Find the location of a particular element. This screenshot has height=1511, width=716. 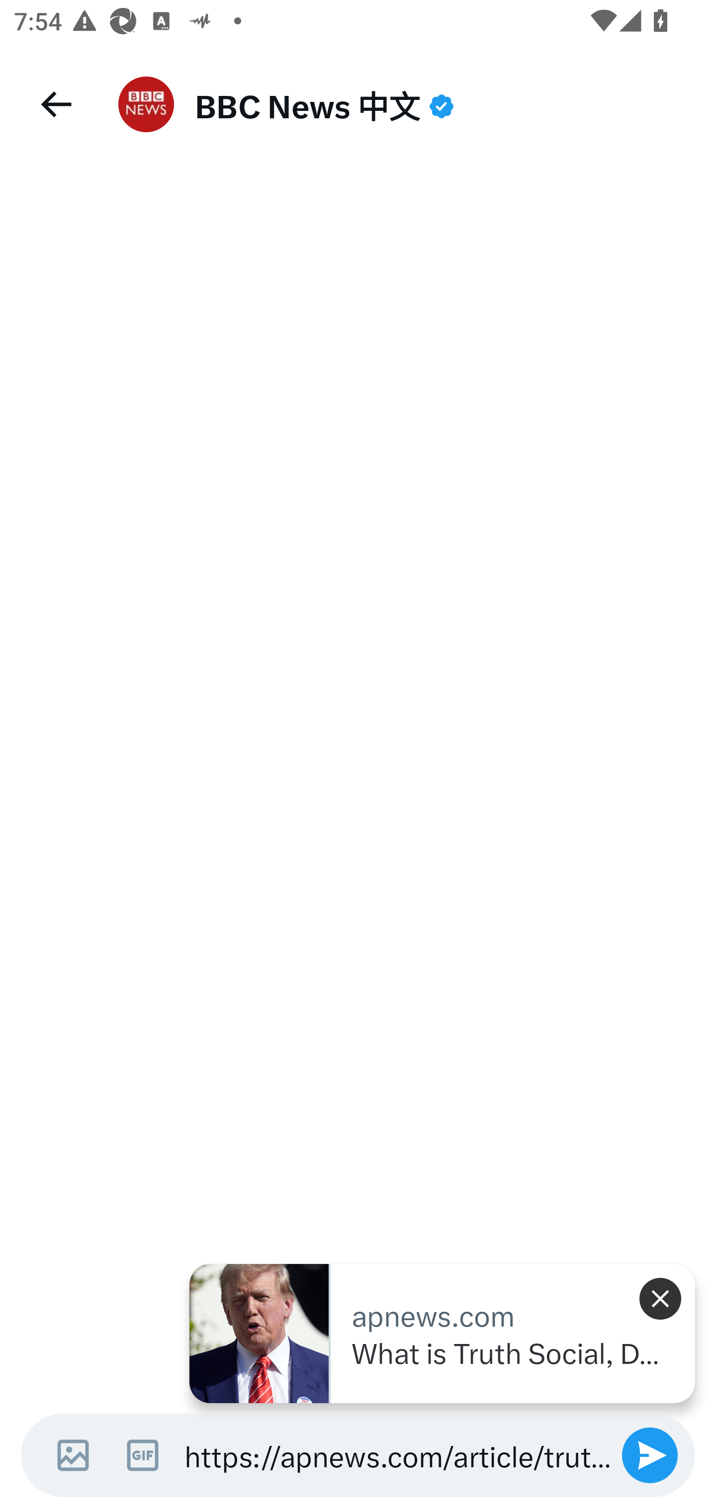

Navigate up is located at coordinates (55, 104).